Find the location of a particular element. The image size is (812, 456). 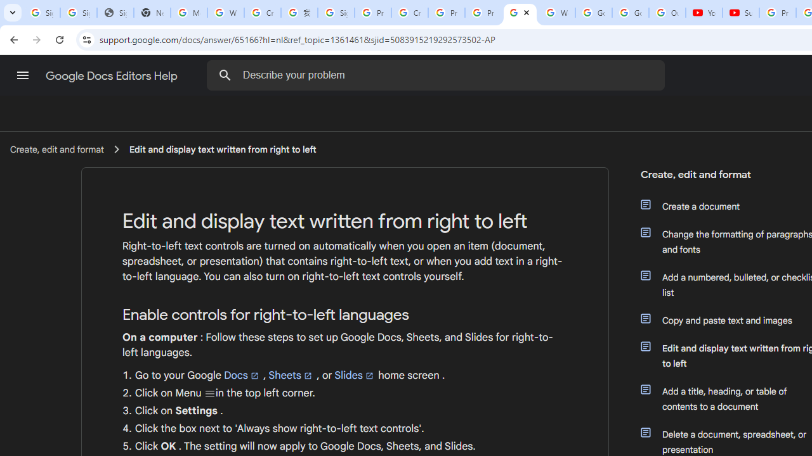

Subscriptions - YouTube is located at coordinates (741, 13).